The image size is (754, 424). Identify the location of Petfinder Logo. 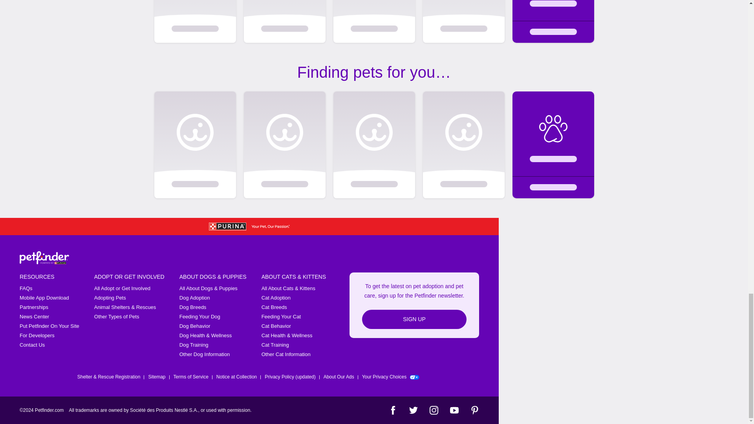
(44, 258).